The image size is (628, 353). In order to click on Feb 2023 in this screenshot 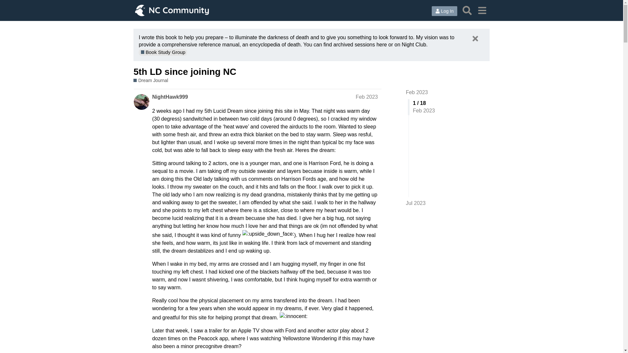, I will do `click(417, 92)`.